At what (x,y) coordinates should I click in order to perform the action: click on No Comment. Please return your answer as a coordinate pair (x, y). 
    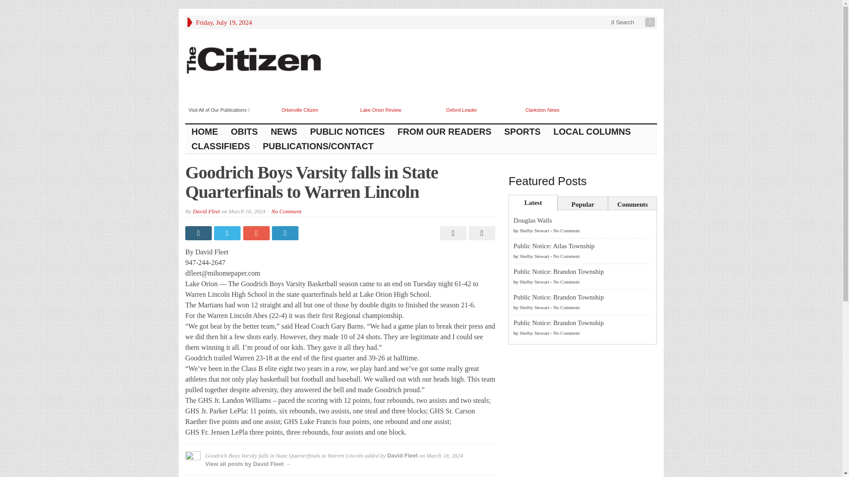
    Looking at the image, I should click on (286, 211).